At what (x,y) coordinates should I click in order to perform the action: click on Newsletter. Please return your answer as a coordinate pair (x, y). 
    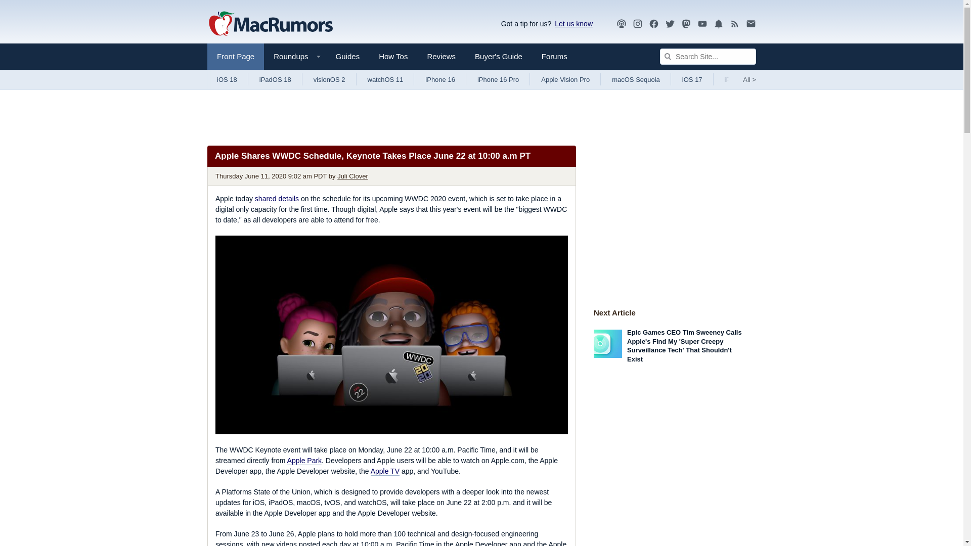
    Looking at the image, I should click on (751, 24).